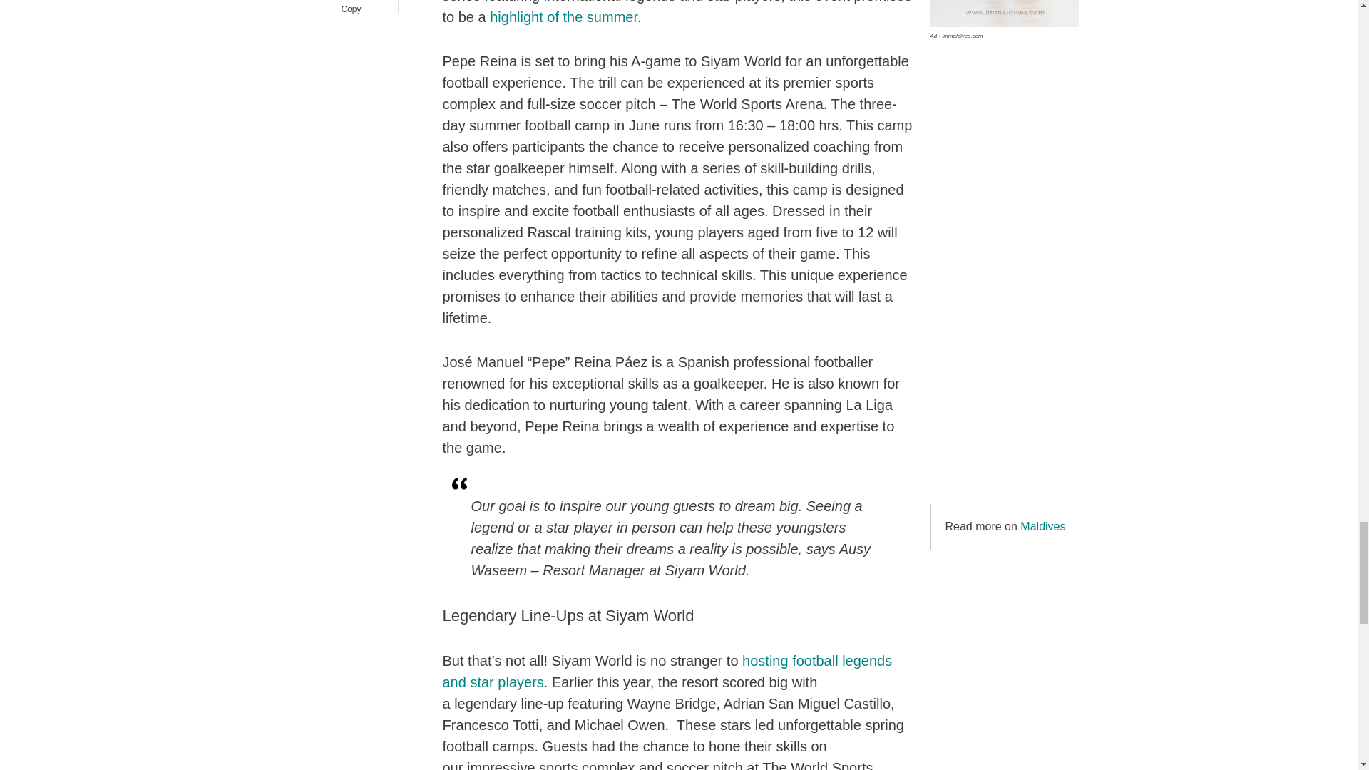 This screenshot has height=770, width=1369. What do you see at coordinates (563, 16) in the screenshot?
I see `highlight of the summer` at bounding box center [563, 16].